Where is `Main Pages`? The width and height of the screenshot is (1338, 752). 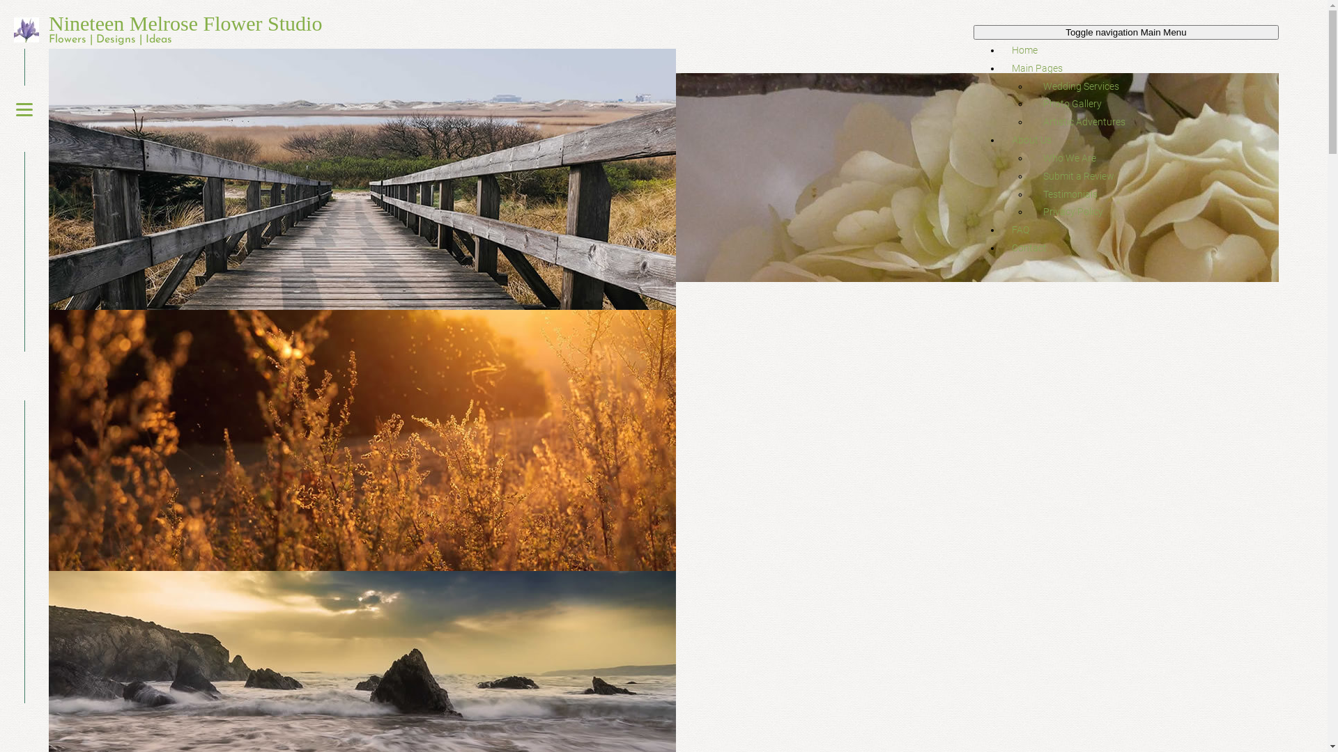
Main Pages is located at coordinates (1037, 68).